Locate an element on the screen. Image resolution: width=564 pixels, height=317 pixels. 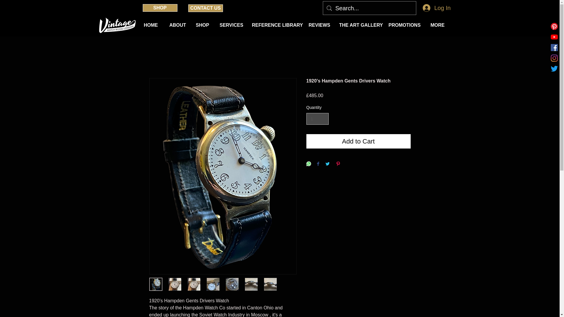
ABOUT is located at coordinates (178, 25).